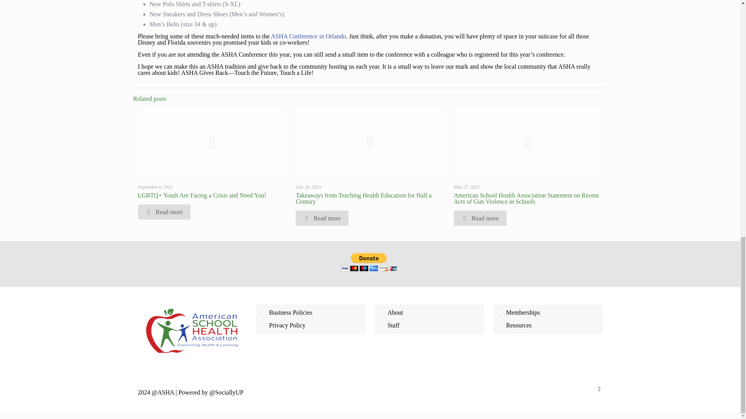  What do you see at coordinates (577, 393) in the screenshot?
I see `YouTube` at bounding box center [577, 393].